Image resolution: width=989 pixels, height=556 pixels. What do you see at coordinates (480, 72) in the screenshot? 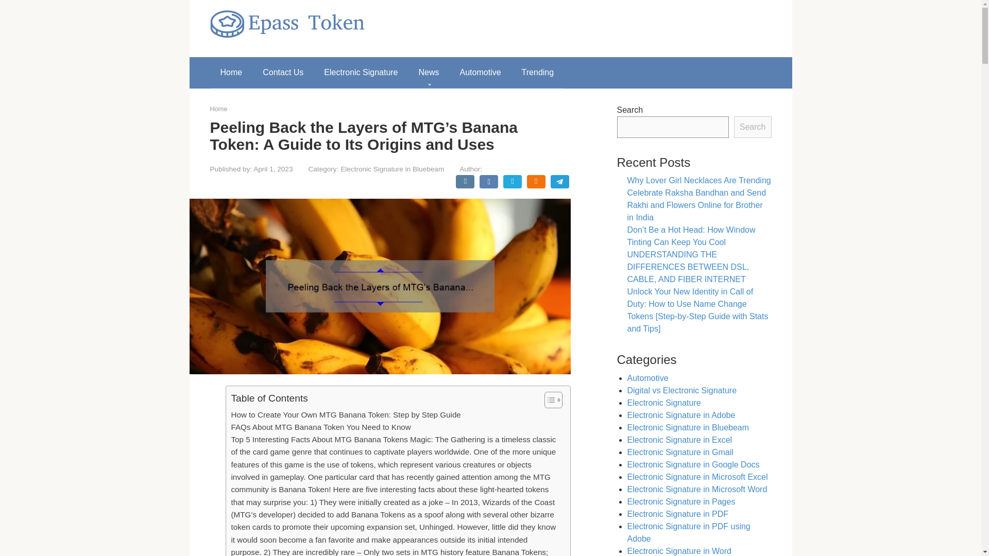
I see `Automotive` at bounding box center [480, 72].